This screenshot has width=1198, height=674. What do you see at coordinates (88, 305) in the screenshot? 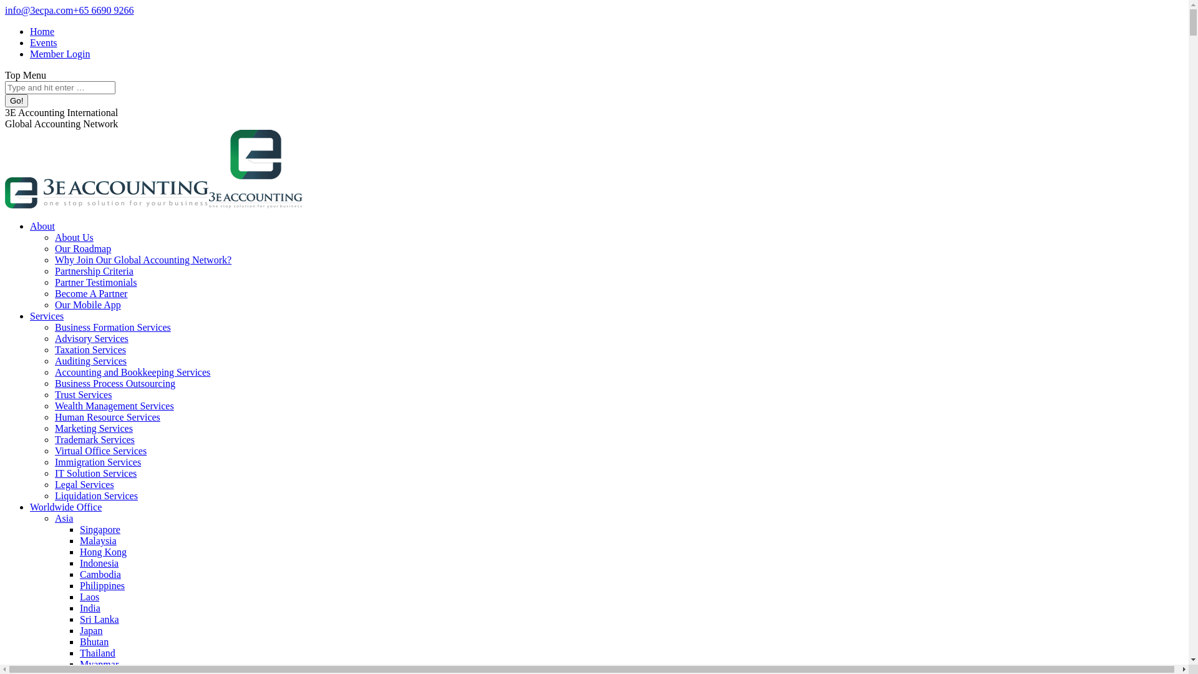
I see `Our Mobile App` at bounding box center [88, 305].